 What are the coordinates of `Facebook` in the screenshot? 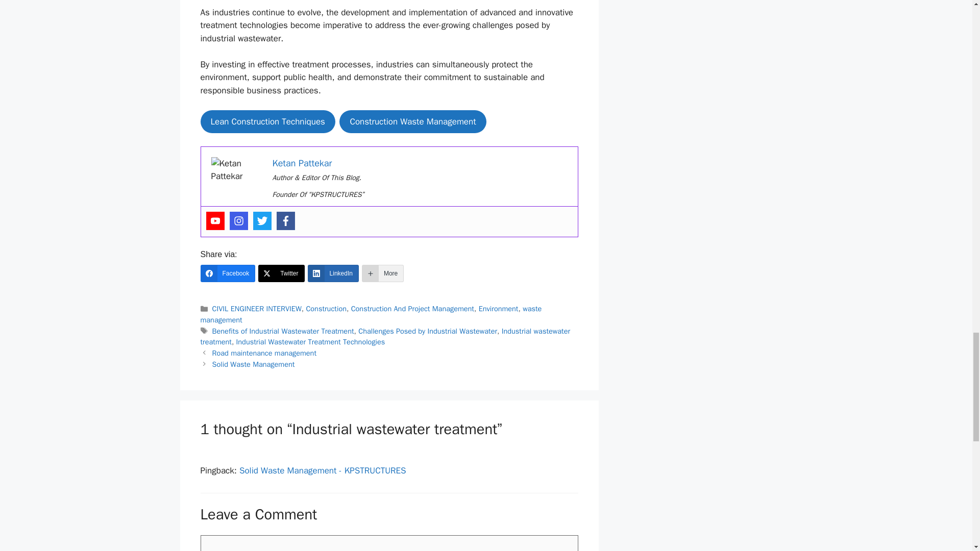 It's located at (285, 220).